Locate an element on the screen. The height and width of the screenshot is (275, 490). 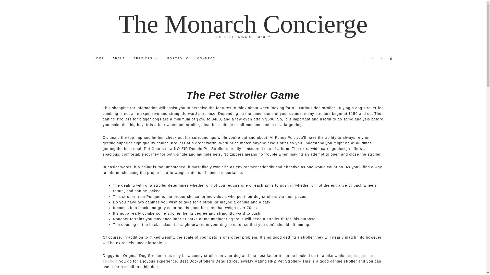
CONNECT is located at coordinates (206, 58).